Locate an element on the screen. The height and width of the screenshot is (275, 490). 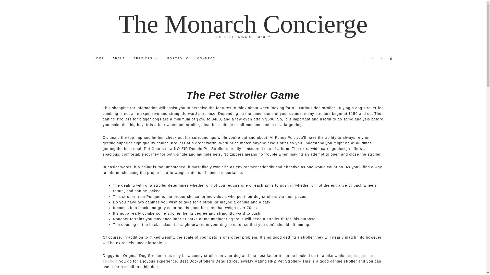
CONNECT is located at coordinates (206, 58).